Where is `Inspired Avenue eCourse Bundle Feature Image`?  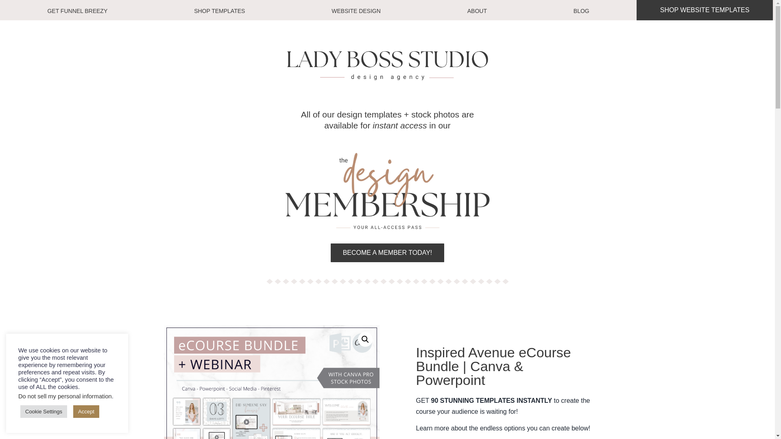 Inspired Avenue eCourse Bundle Feature Image is located at coordinates (271, 382).